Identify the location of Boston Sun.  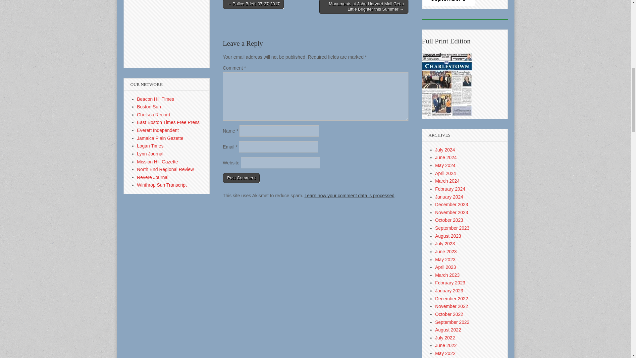
(149, 107).